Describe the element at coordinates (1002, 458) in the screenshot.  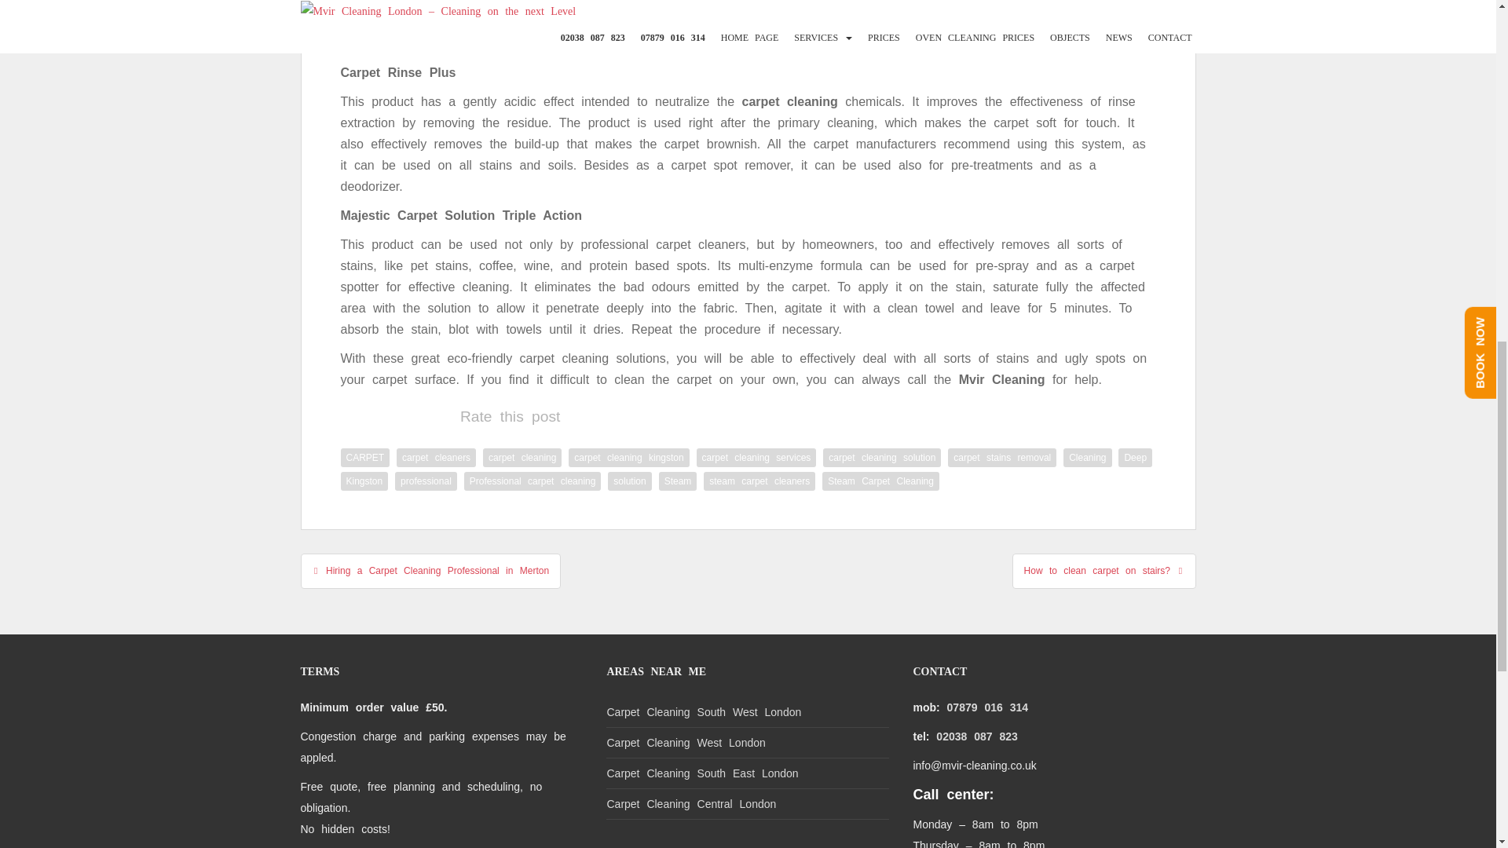
I see `carpet stains removal` at that location.